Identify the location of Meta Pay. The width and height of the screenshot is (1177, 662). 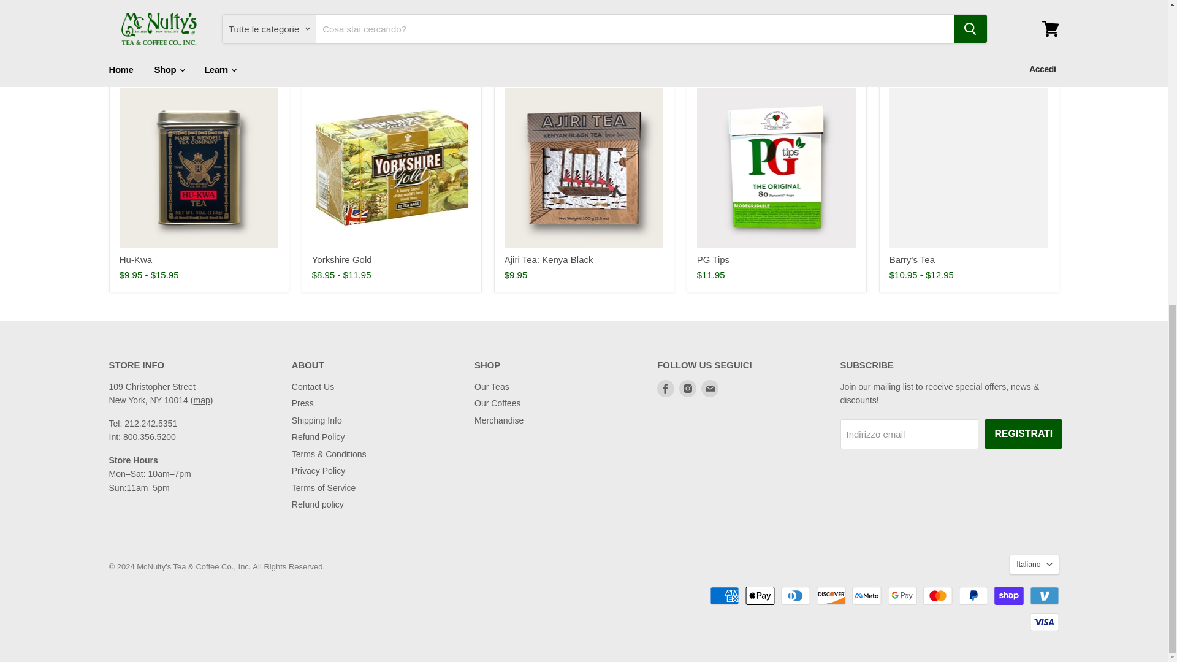
(867, 596).